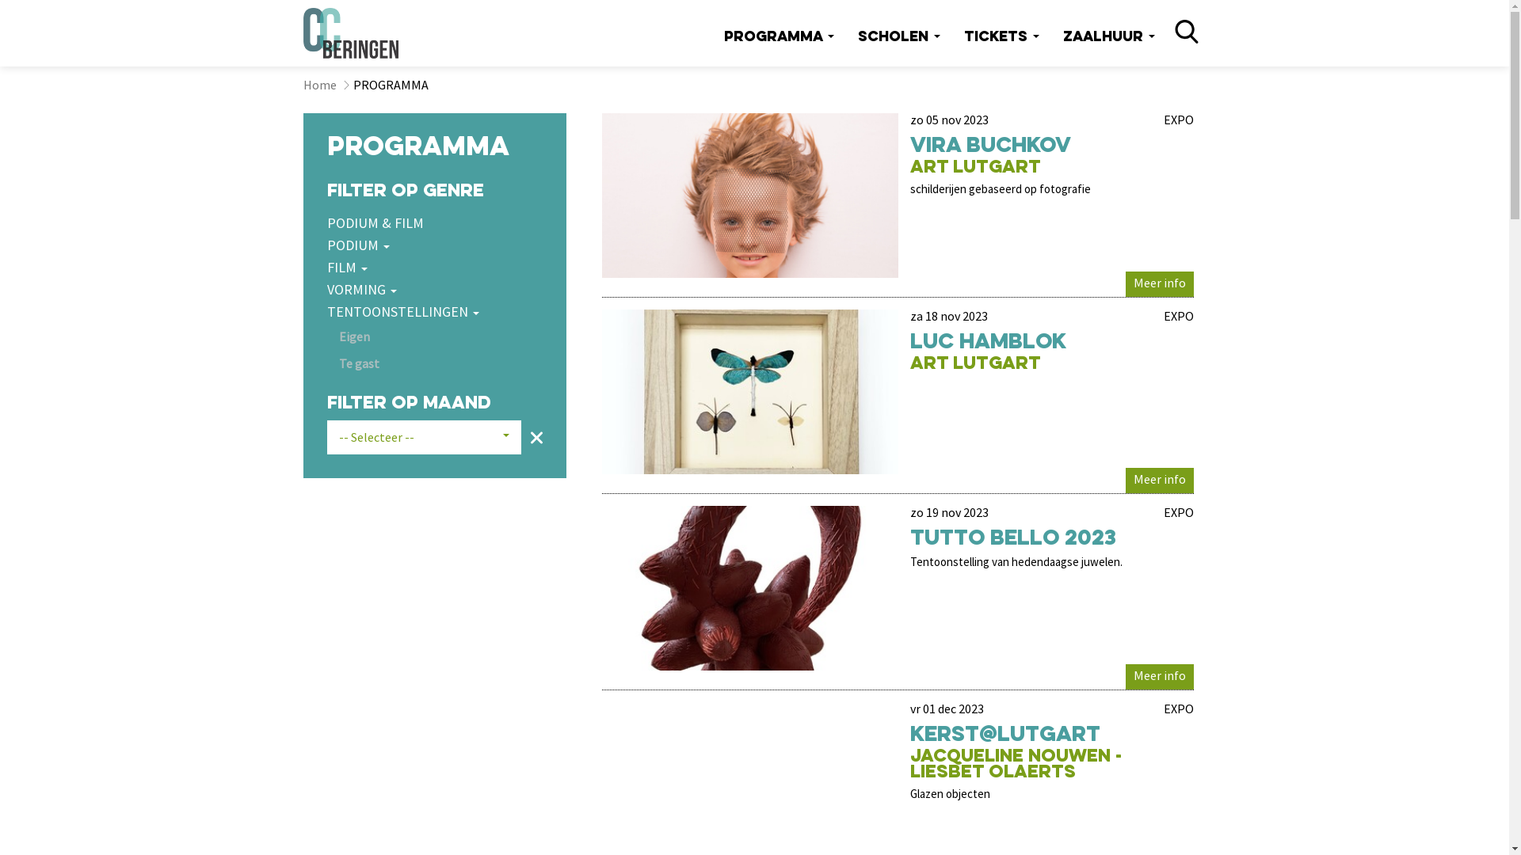 Image resolution: width=1521 pixels, height=855 pixels. I want to click on SCHOLEN, so click(899, 38).